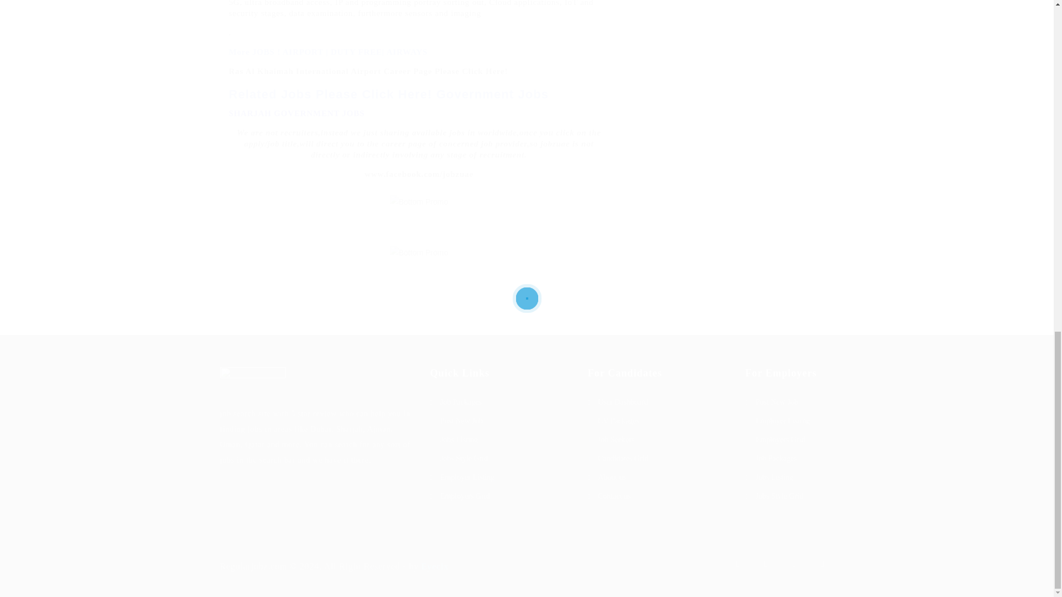 The image size is (1062, 597). Describe the element at coordinates (500, 496) in the screenshot. I see `Employers Grid` at that location.